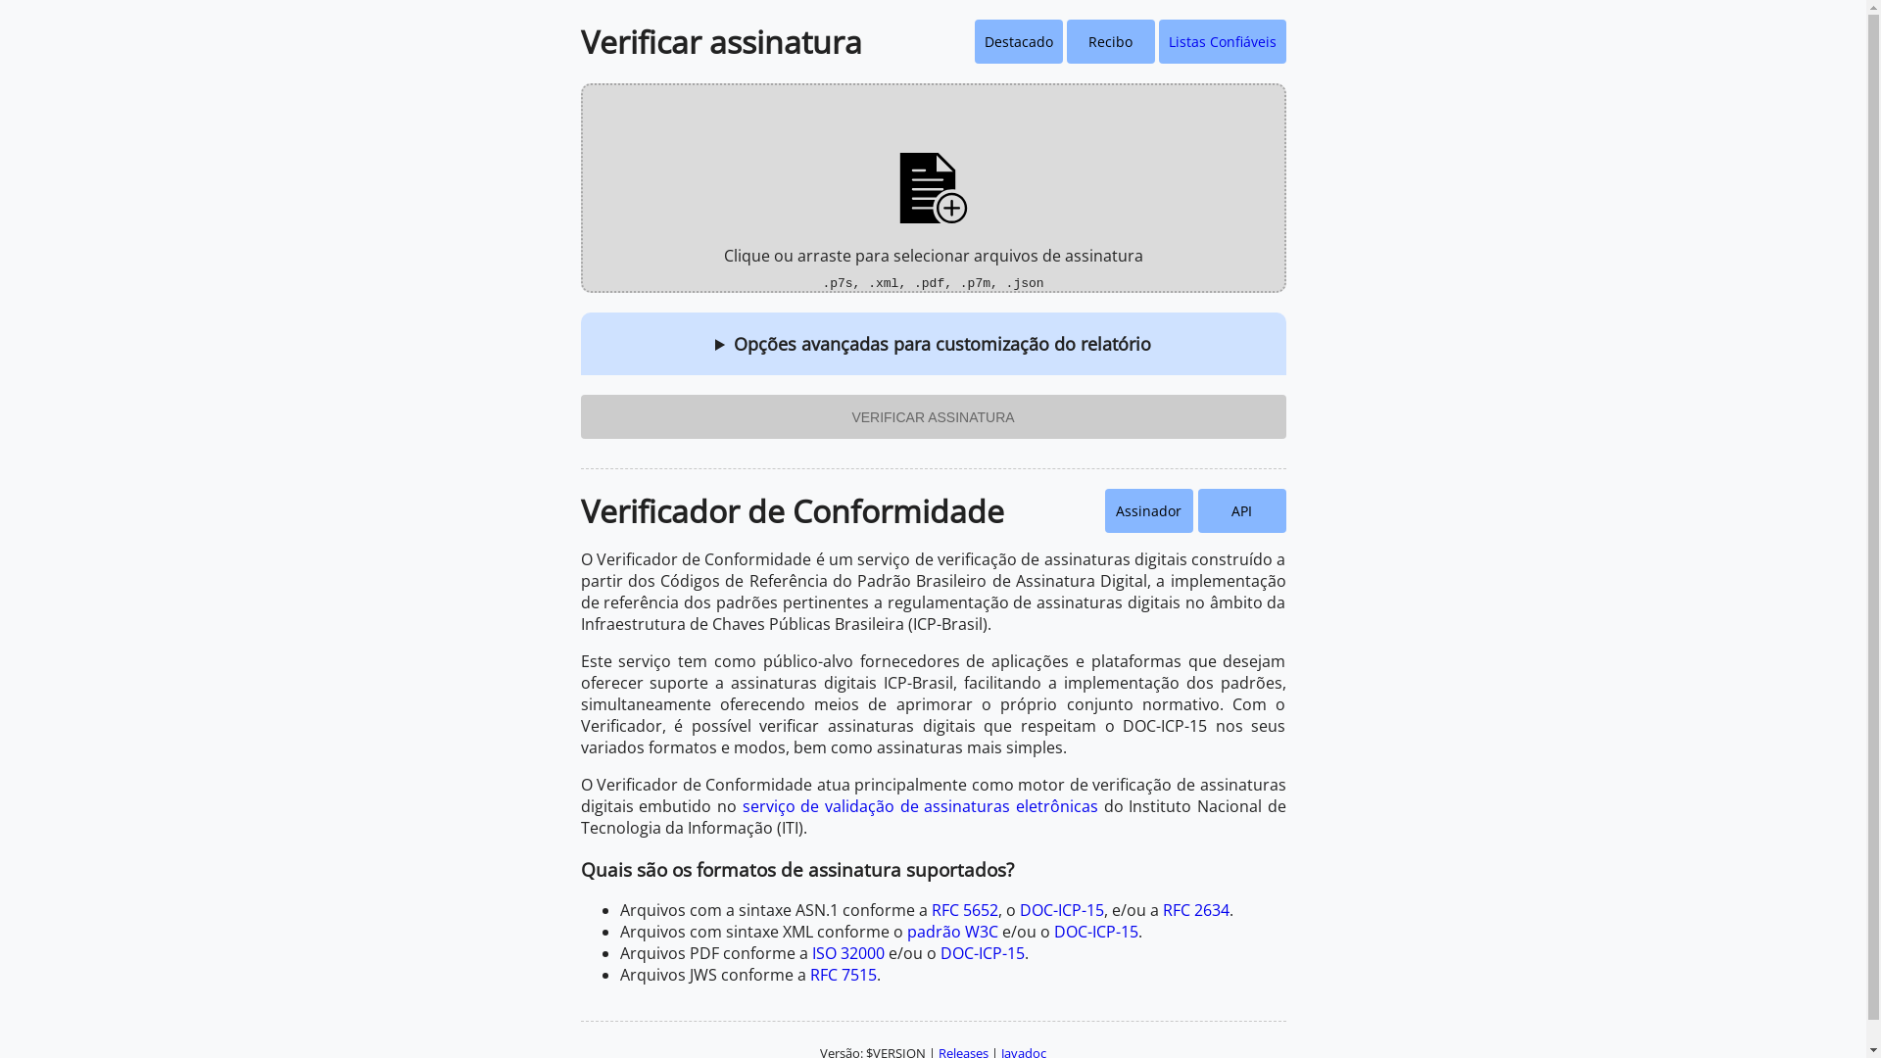 The image size is (1881, 1058). I want to click on DOC-ICP-15, so click(983, 953).